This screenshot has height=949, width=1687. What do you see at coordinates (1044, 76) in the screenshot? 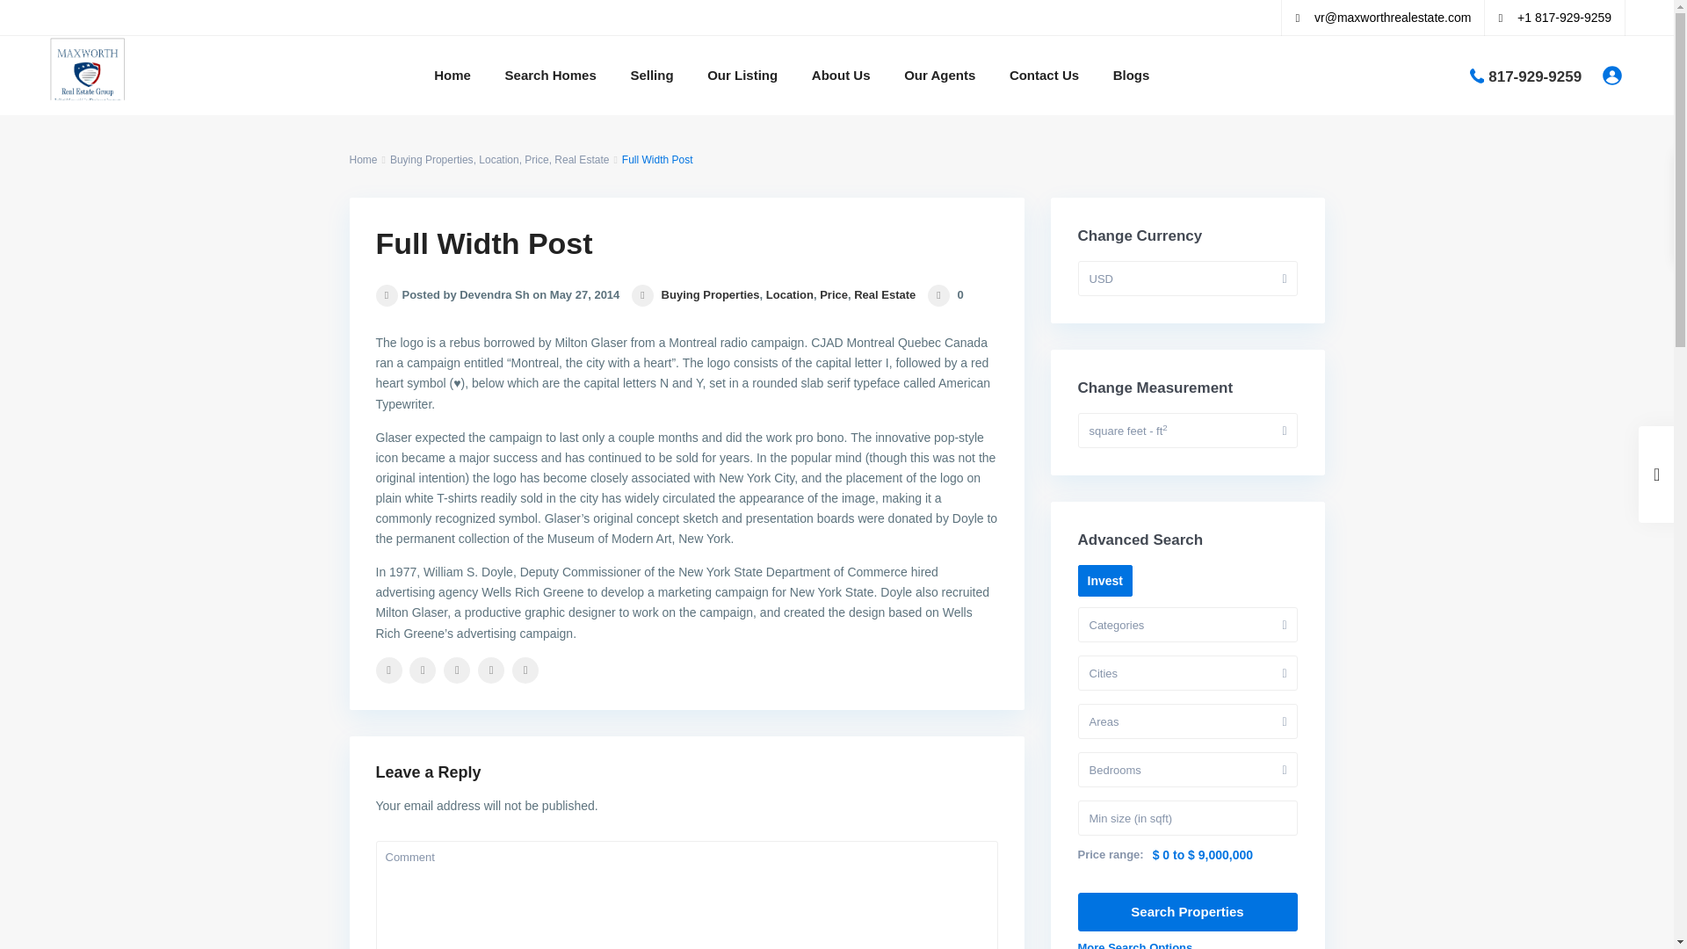
I see `Contact Us` at bounding box center [1044, 76].